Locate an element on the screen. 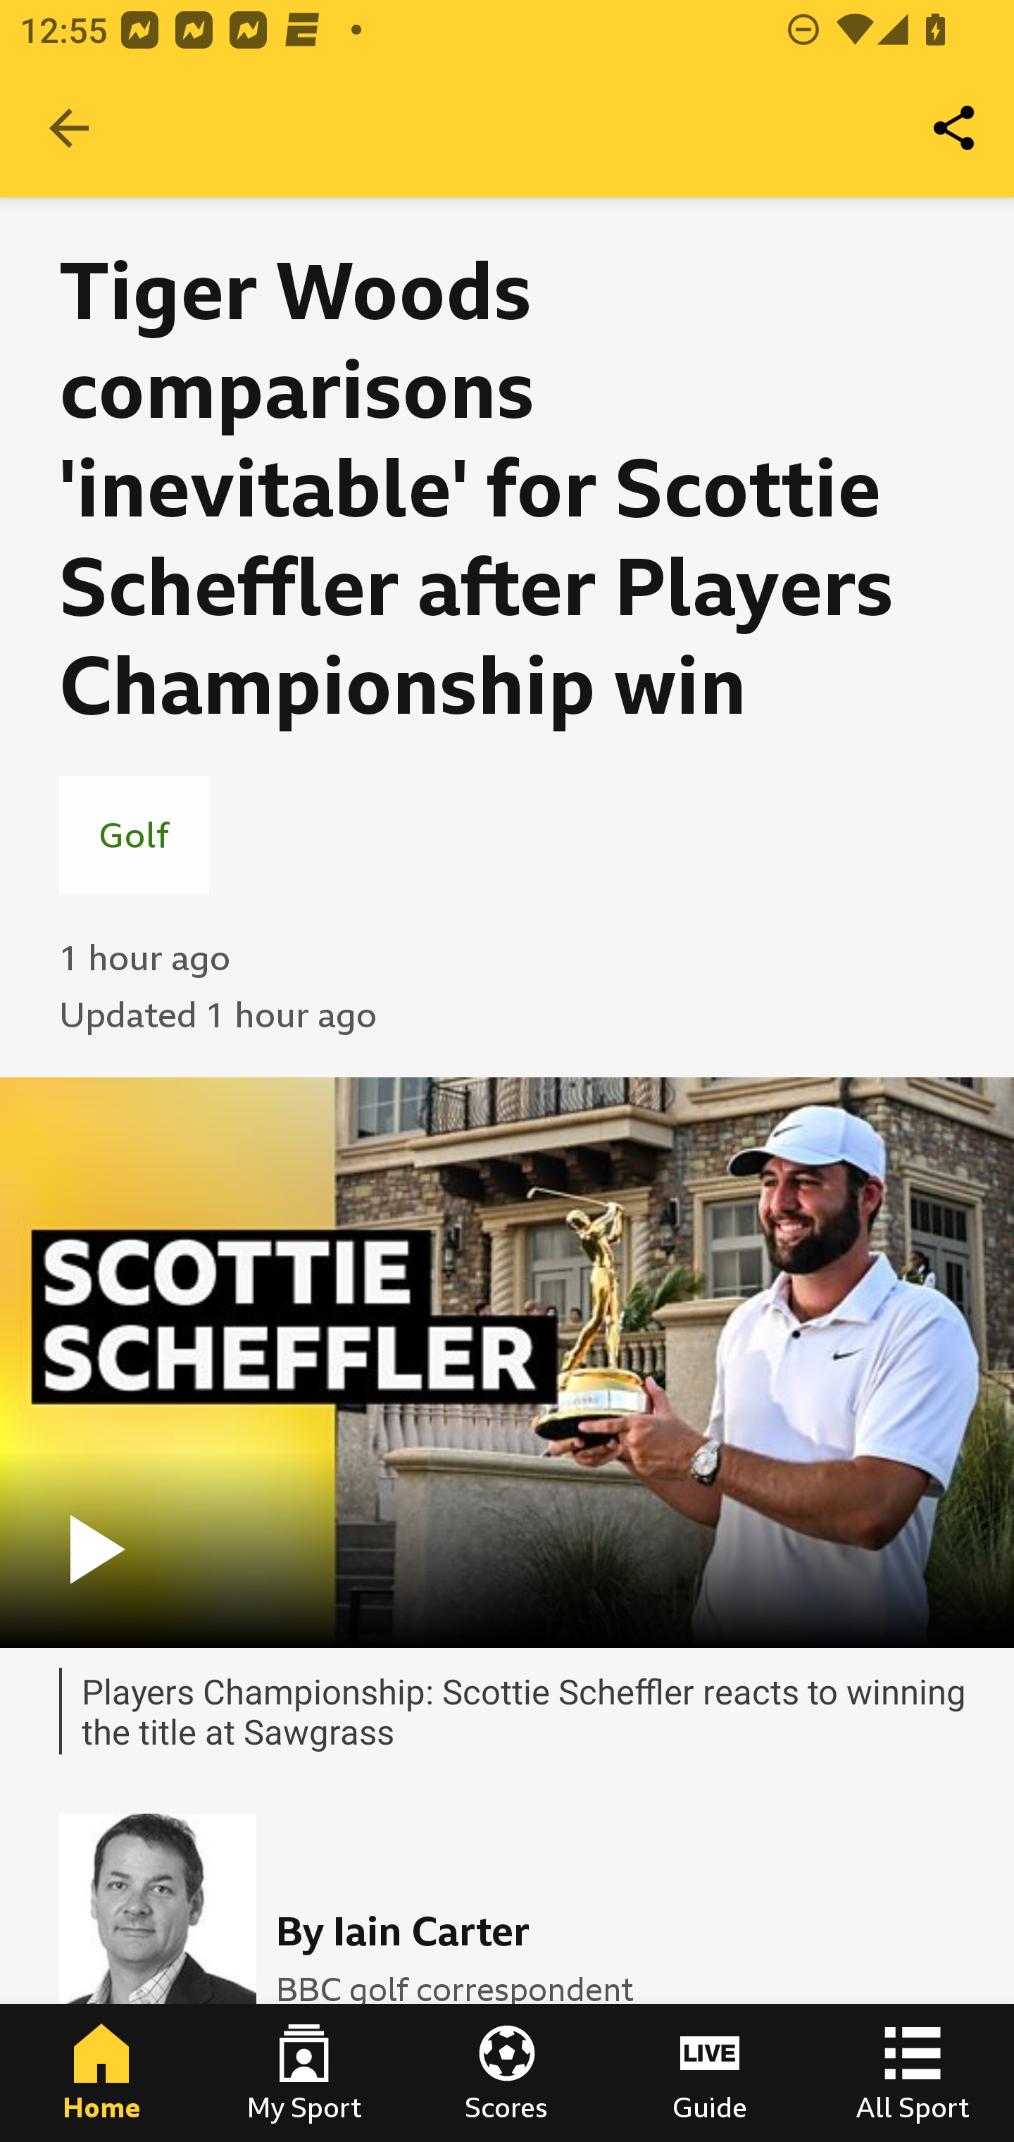 The height and width of the screenshot is (2142, 1014). All Sport is located at coordinates (913, 2073).